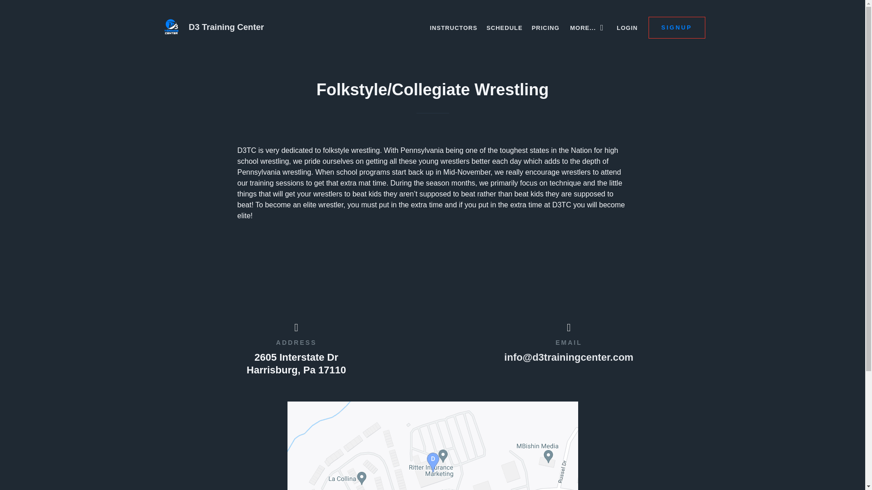 The height and width of the screenshot is (490, 872). Describe the element at coordinates (292, 27) in the screenshot. I see `D3 Training Center` at that location.